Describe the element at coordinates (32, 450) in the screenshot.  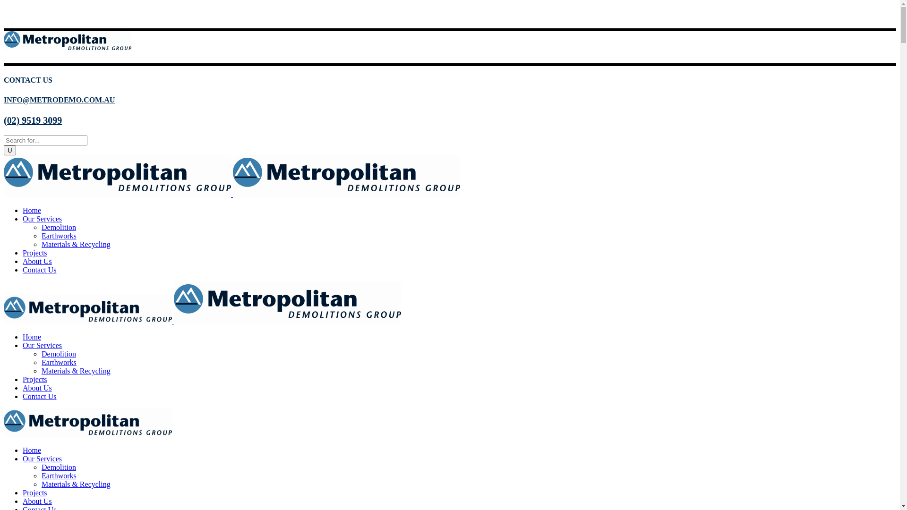
I see `Home` at that location.